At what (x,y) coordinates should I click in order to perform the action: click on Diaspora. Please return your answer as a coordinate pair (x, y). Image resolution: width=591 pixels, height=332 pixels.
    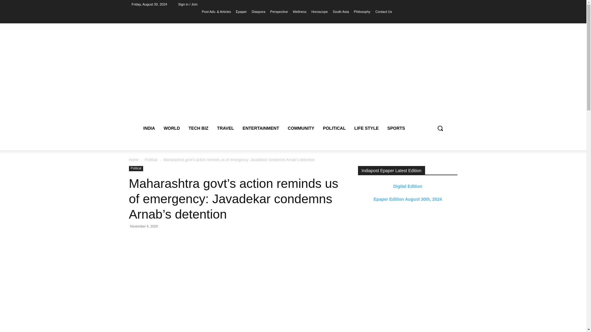
    Looking at the image, I should click on (259, 11).